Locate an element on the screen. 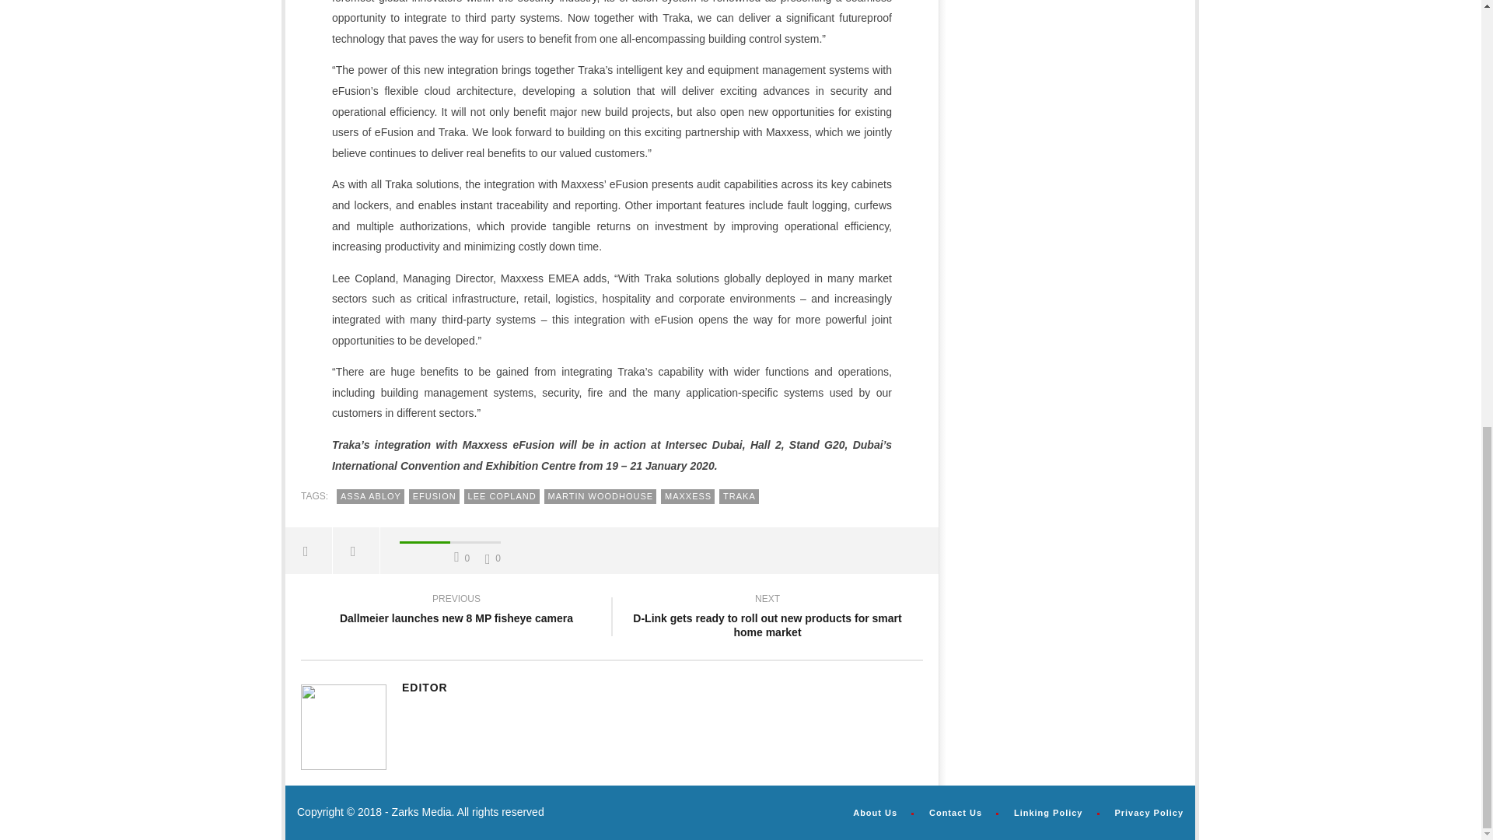  MAXXESS is located at coordinates (687, 496).